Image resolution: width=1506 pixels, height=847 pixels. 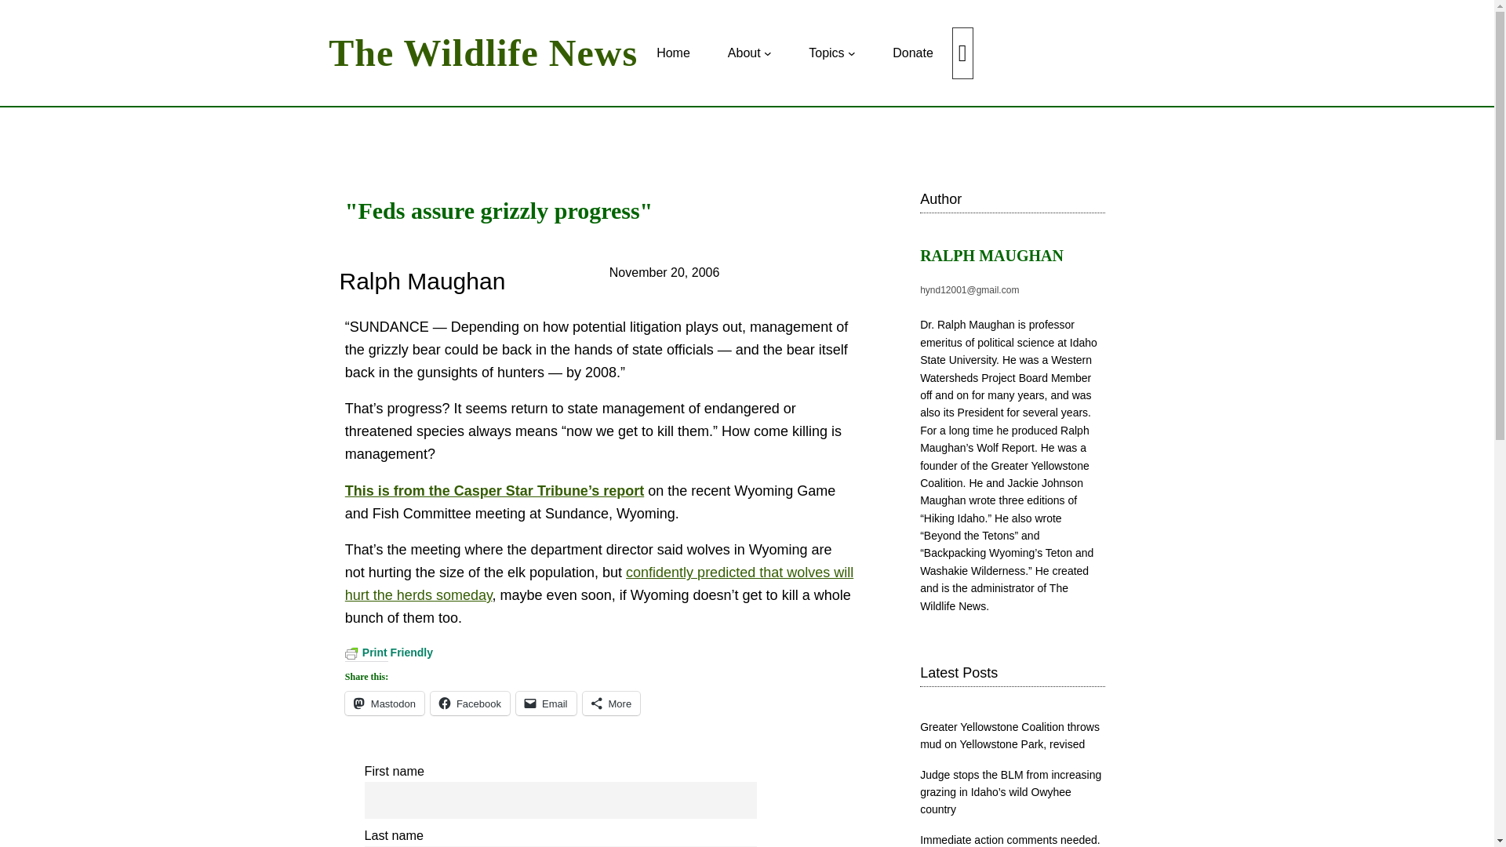 What do you see at coordinates (673, 53) in the screenshot?
I see `Home` at bounding box center [673, 53].